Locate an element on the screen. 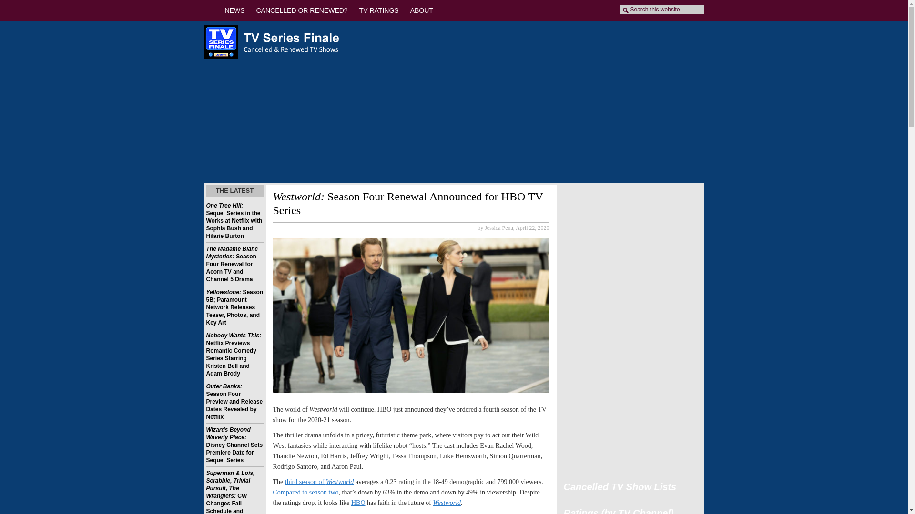  HBO is located at coordinates (358, 503).